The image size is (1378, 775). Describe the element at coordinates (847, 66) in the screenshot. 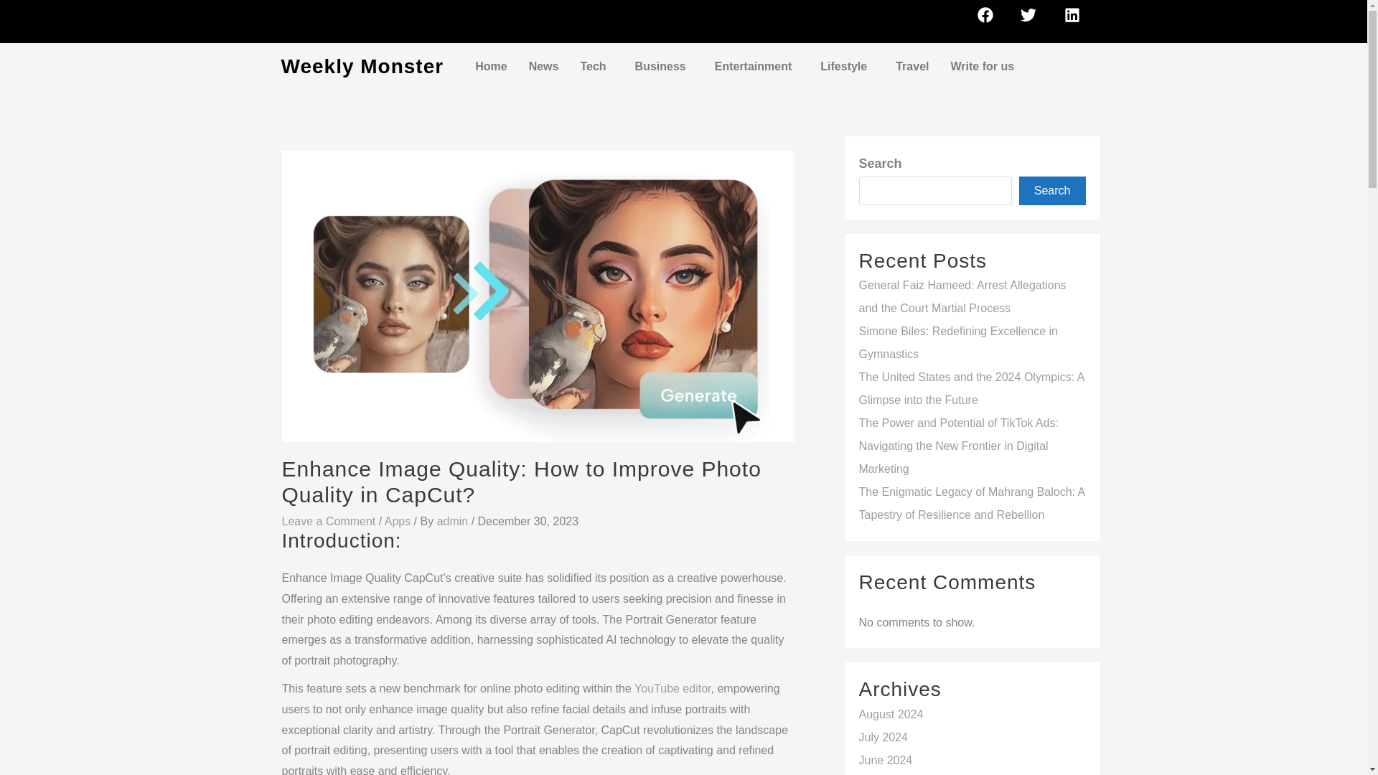

I see `Lifestyle` at that location.